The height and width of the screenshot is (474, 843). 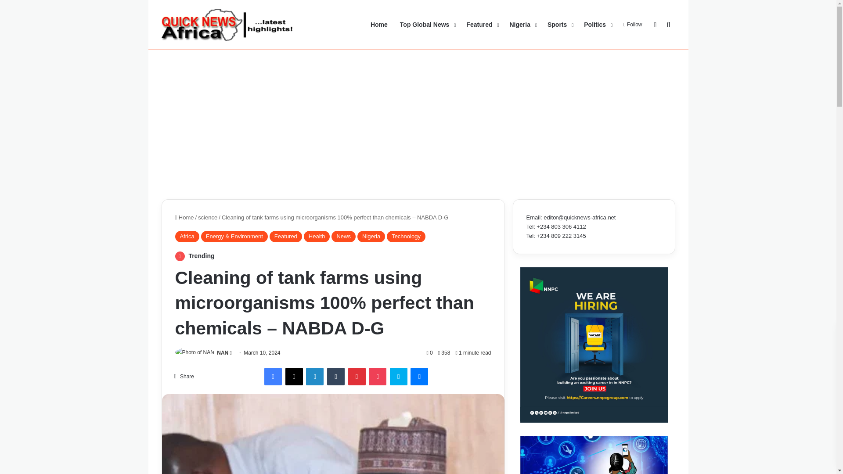 What do you see at coordinates (273, 377) in the screenshot?
I see `Facebook` at bounding box center [273, 377].